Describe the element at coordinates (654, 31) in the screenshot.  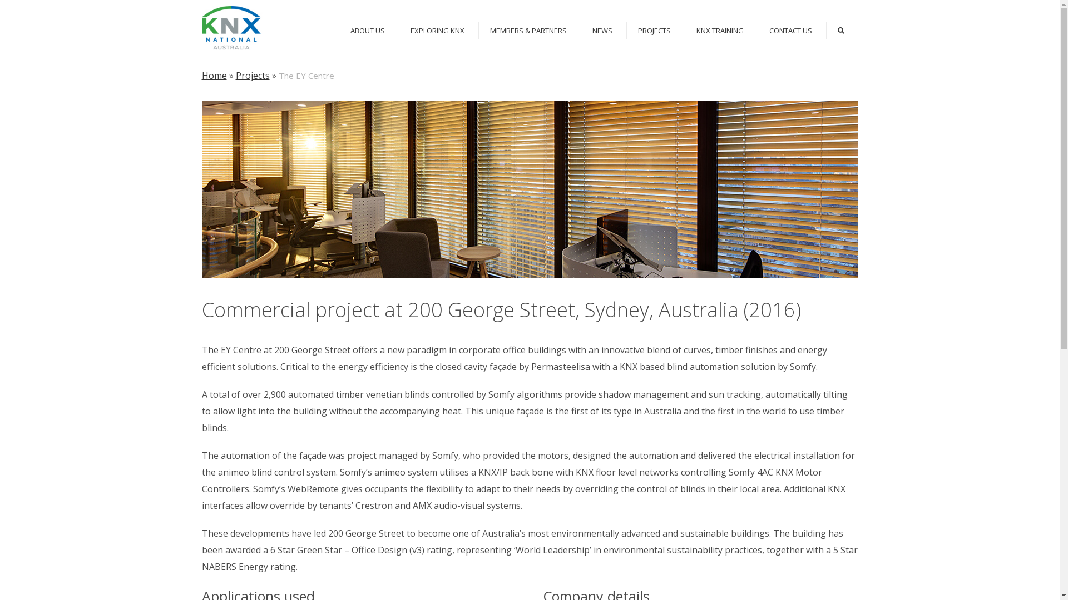
I see `PROJECTS` at that location.